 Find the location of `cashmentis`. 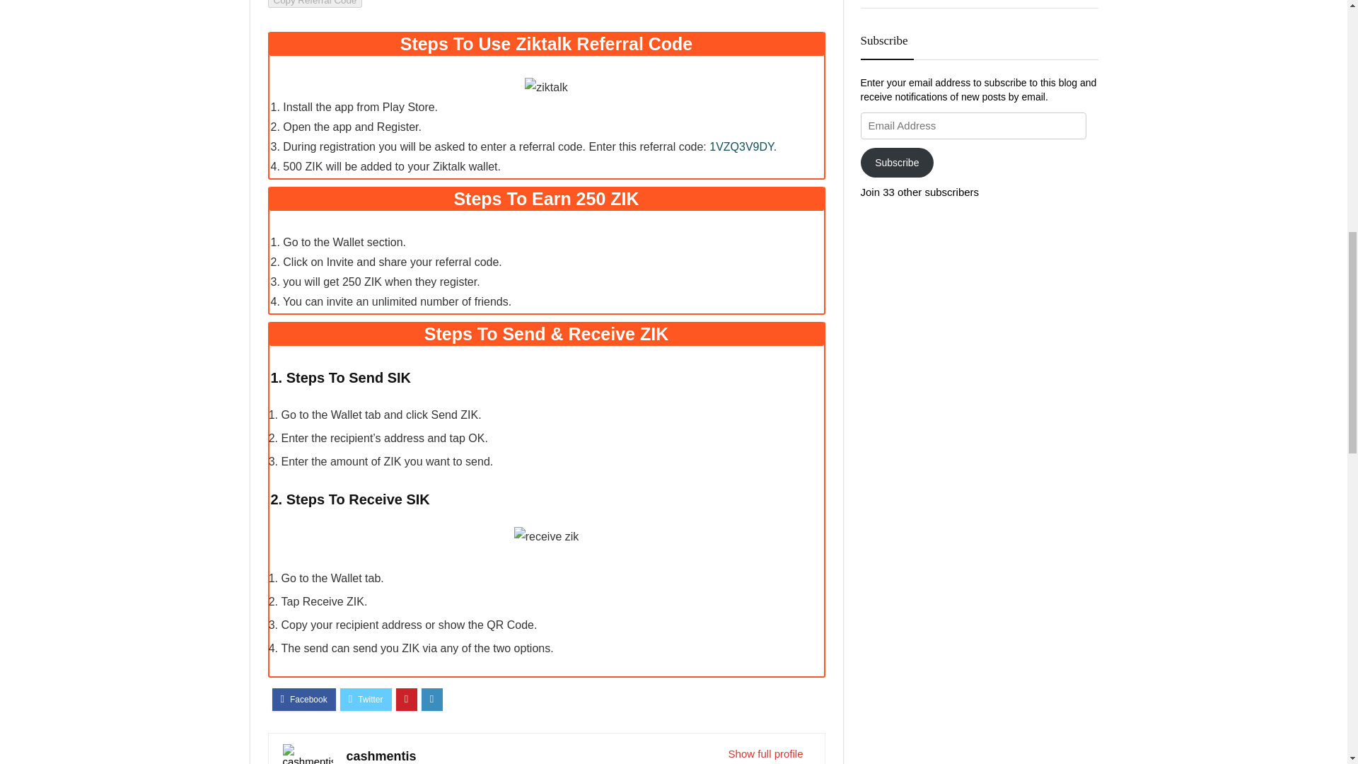

cashmentis is located at coordinates (381, 756).